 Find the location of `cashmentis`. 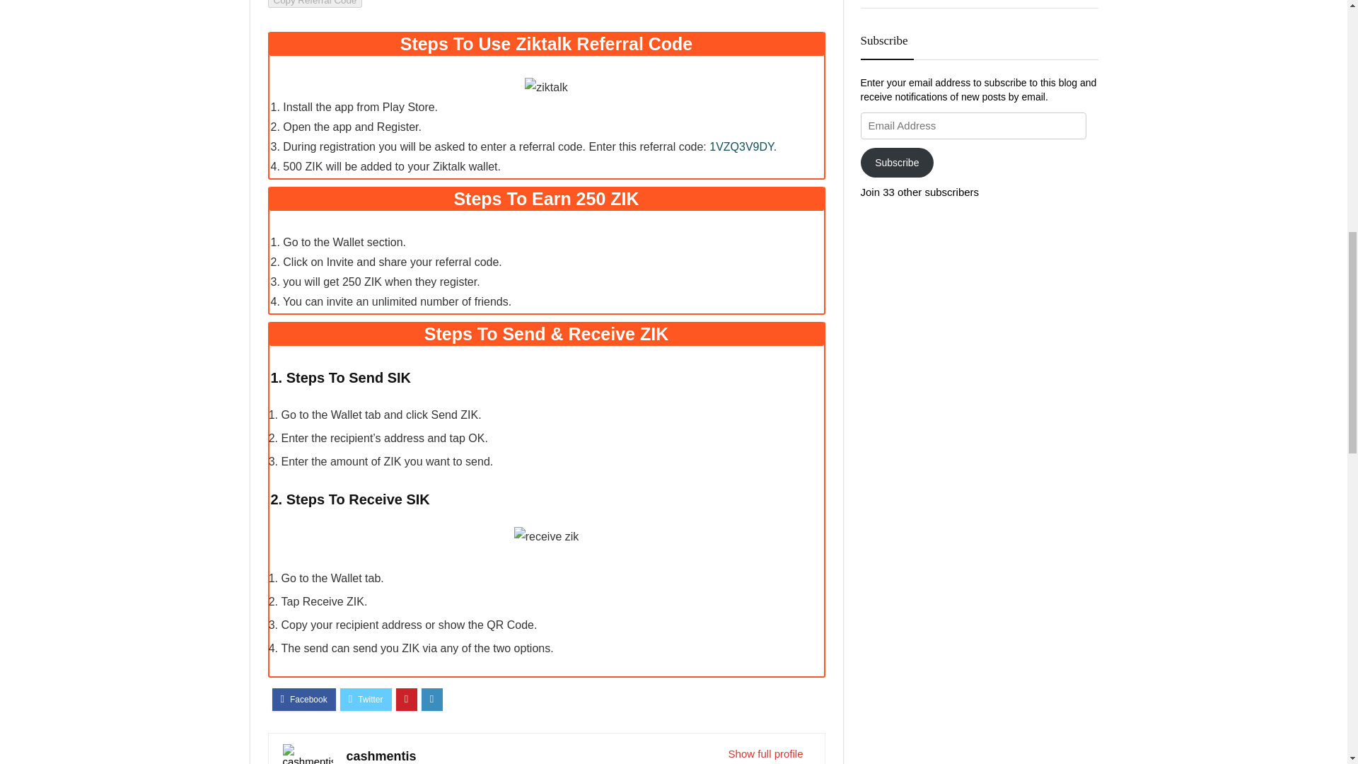

cashmentis is located at coordinates (381, 756).